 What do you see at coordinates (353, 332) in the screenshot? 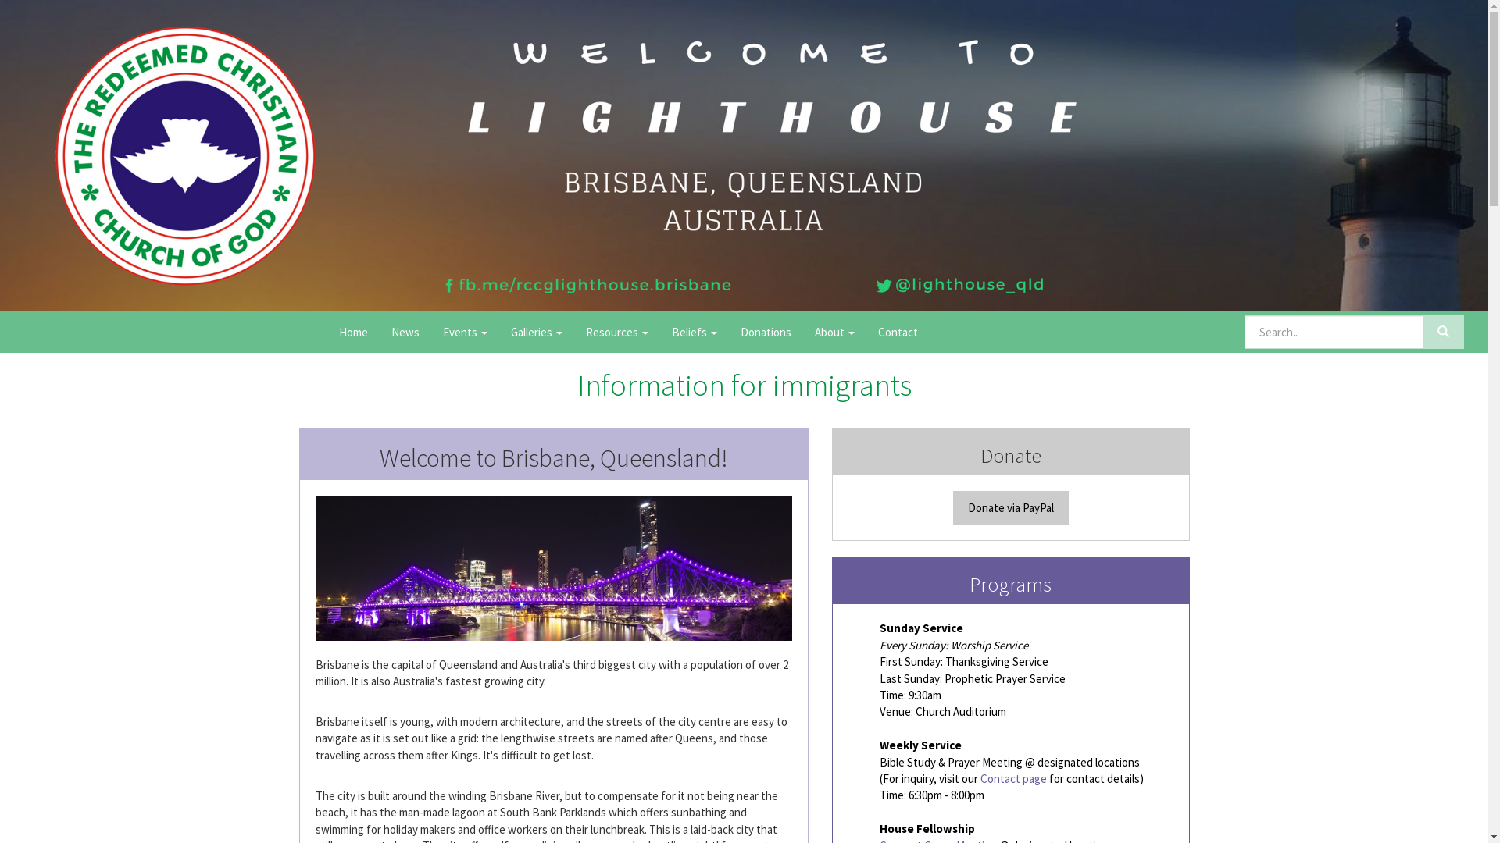
I see `Home` at bounding box center [353, 332].